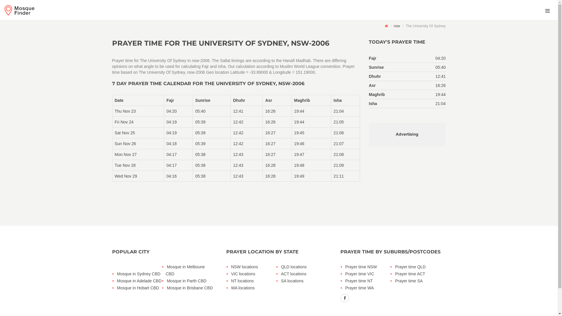 The width and height of the screenshot is (562, 316). I want to click on Mosque in Melboune CBD, so click(190, 270).